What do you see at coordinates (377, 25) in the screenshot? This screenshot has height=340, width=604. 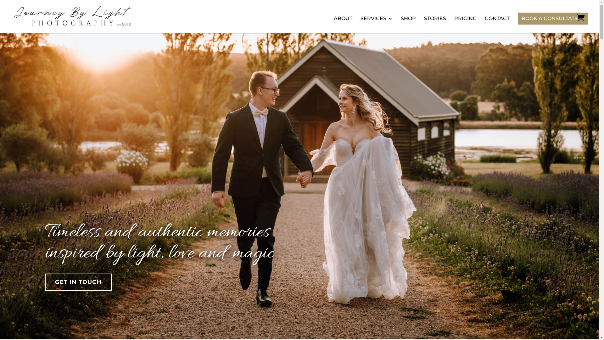 I see `SERVICES` at bounding box center [377, 25].